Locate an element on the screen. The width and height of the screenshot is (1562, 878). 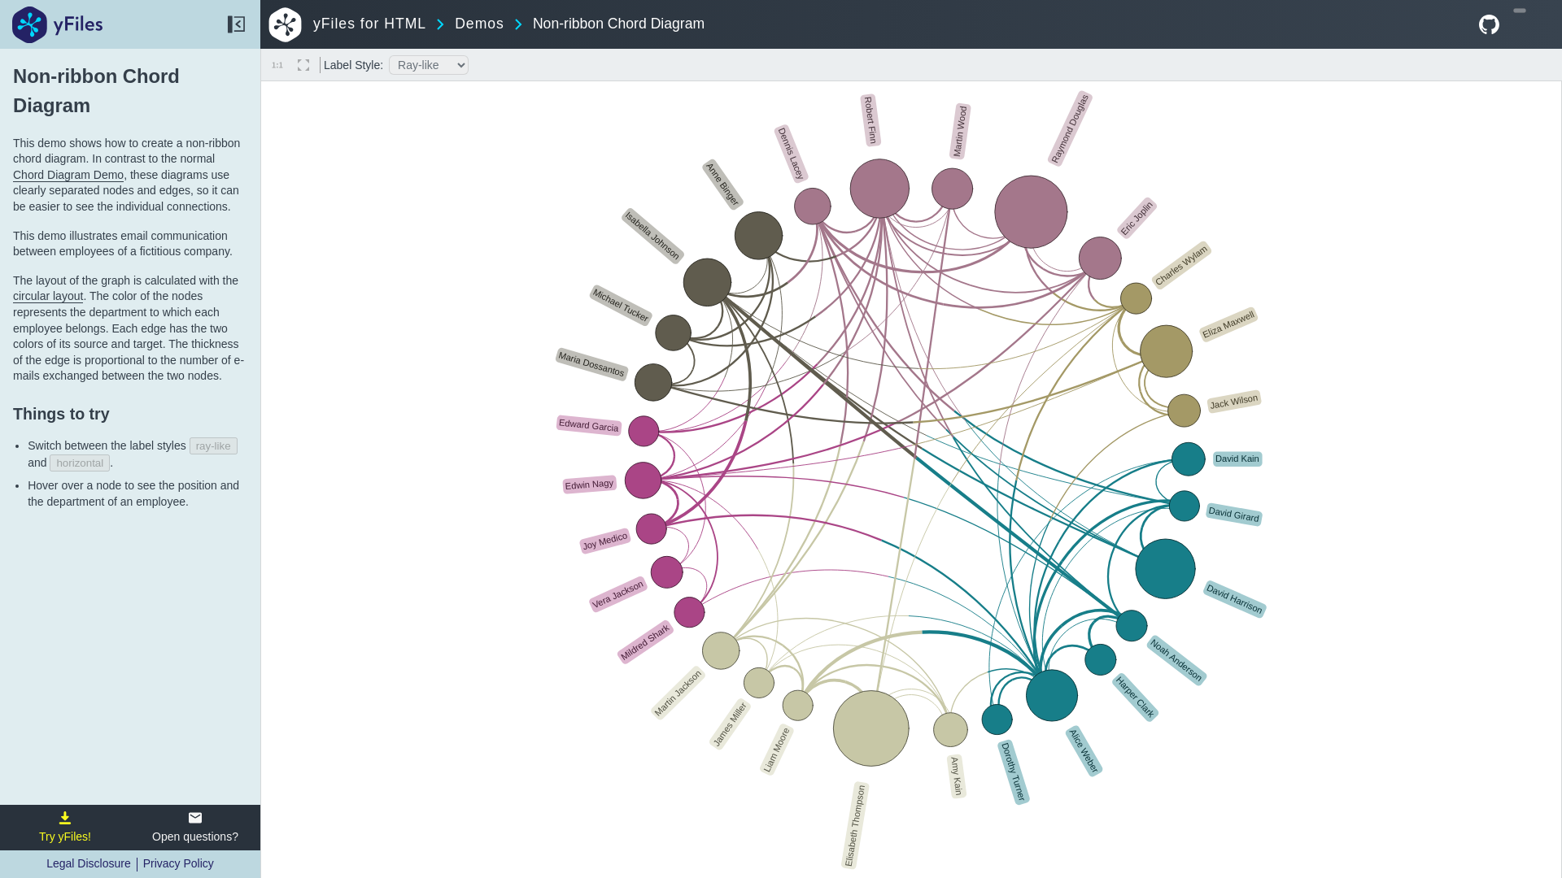
Privacy Policy is located at coordinates (179, 864).